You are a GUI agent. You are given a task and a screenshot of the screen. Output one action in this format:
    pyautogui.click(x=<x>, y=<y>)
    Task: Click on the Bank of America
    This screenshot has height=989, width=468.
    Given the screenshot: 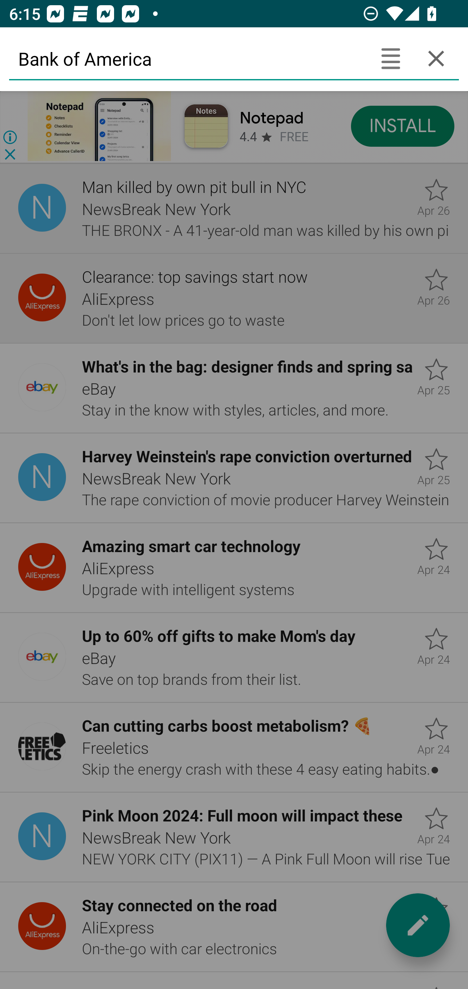 What is the action you would take?
    pyautogui.click(x=188, y=58)
    